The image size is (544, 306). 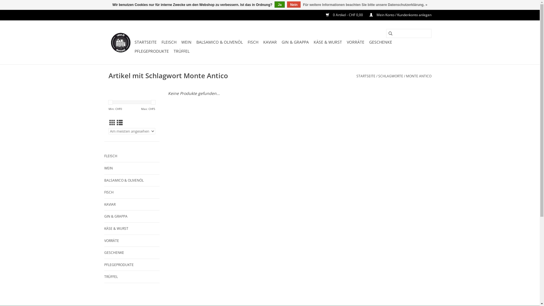 What do you see at coordinates (270, 42) in the screenshot?
I see `KAVIAR` at bounding box center [270, 42].